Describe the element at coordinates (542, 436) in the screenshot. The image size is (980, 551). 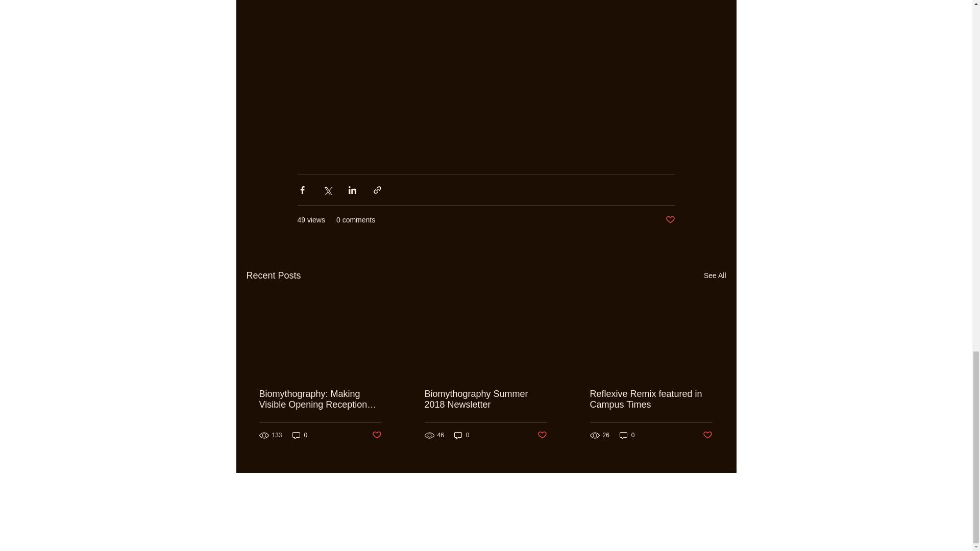
I see `Post not marked as liked` at that location.